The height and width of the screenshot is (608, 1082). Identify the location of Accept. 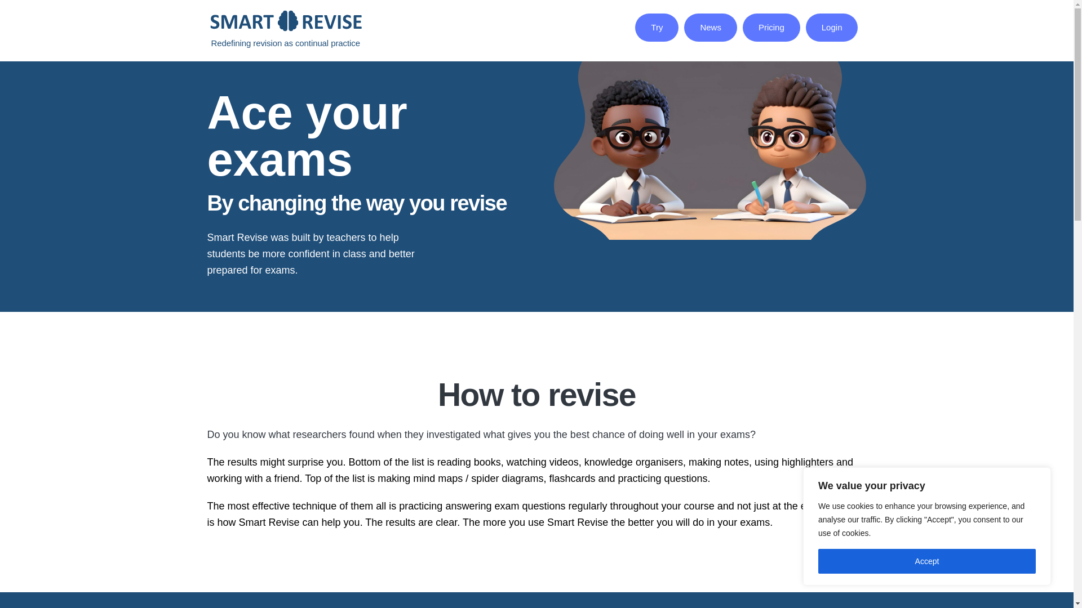
(926, 561).